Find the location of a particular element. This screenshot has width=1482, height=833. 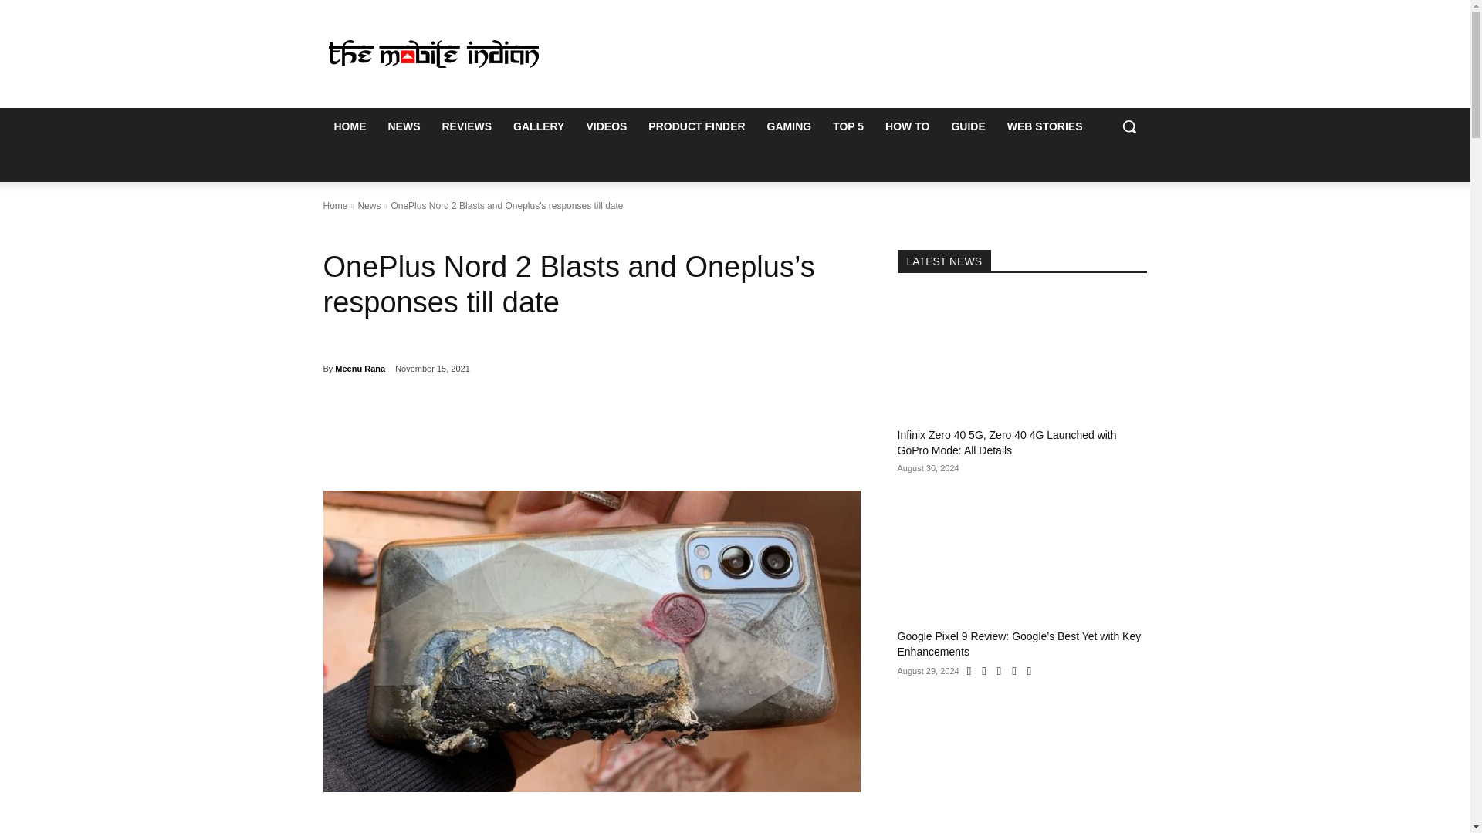

REVIEWS is located at coordinates (466, 126).